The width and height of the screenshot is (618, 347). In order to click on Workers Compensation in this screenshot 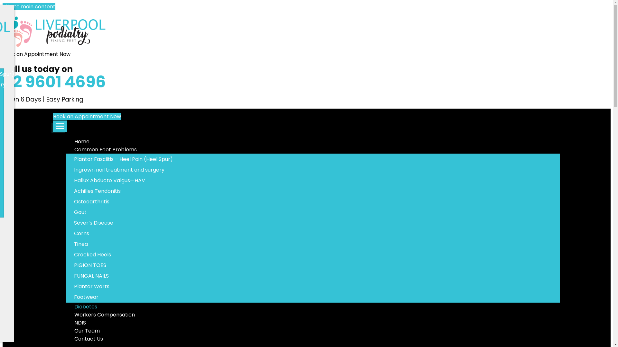, I will do `click(104, 315)`.